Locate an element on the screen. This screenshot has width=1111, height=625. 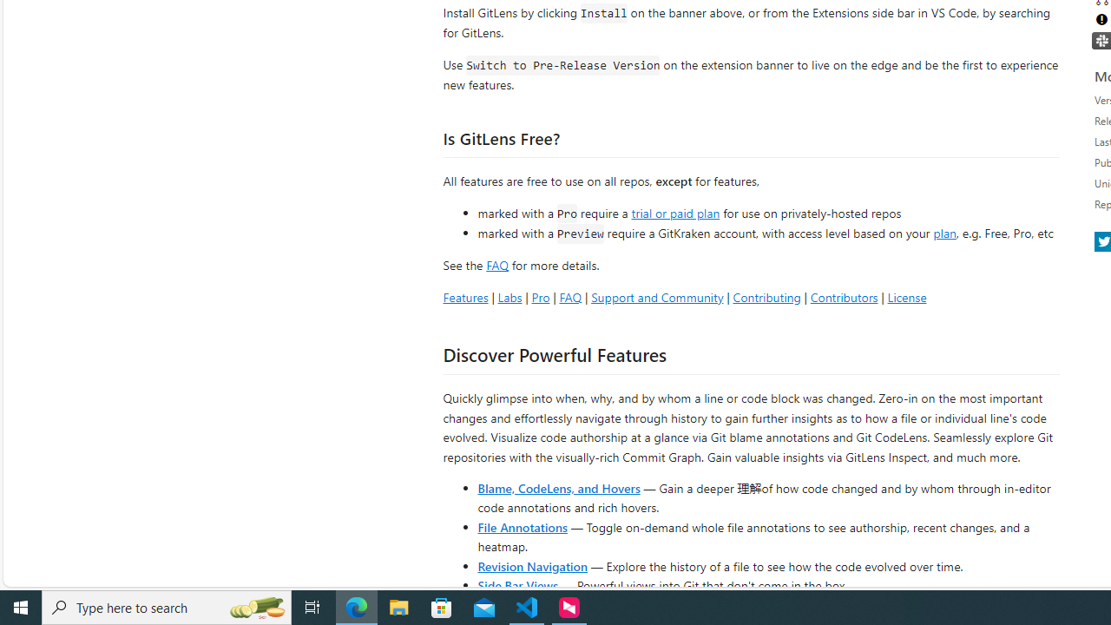
Side Bar Views is located at coordinates (517, 585).